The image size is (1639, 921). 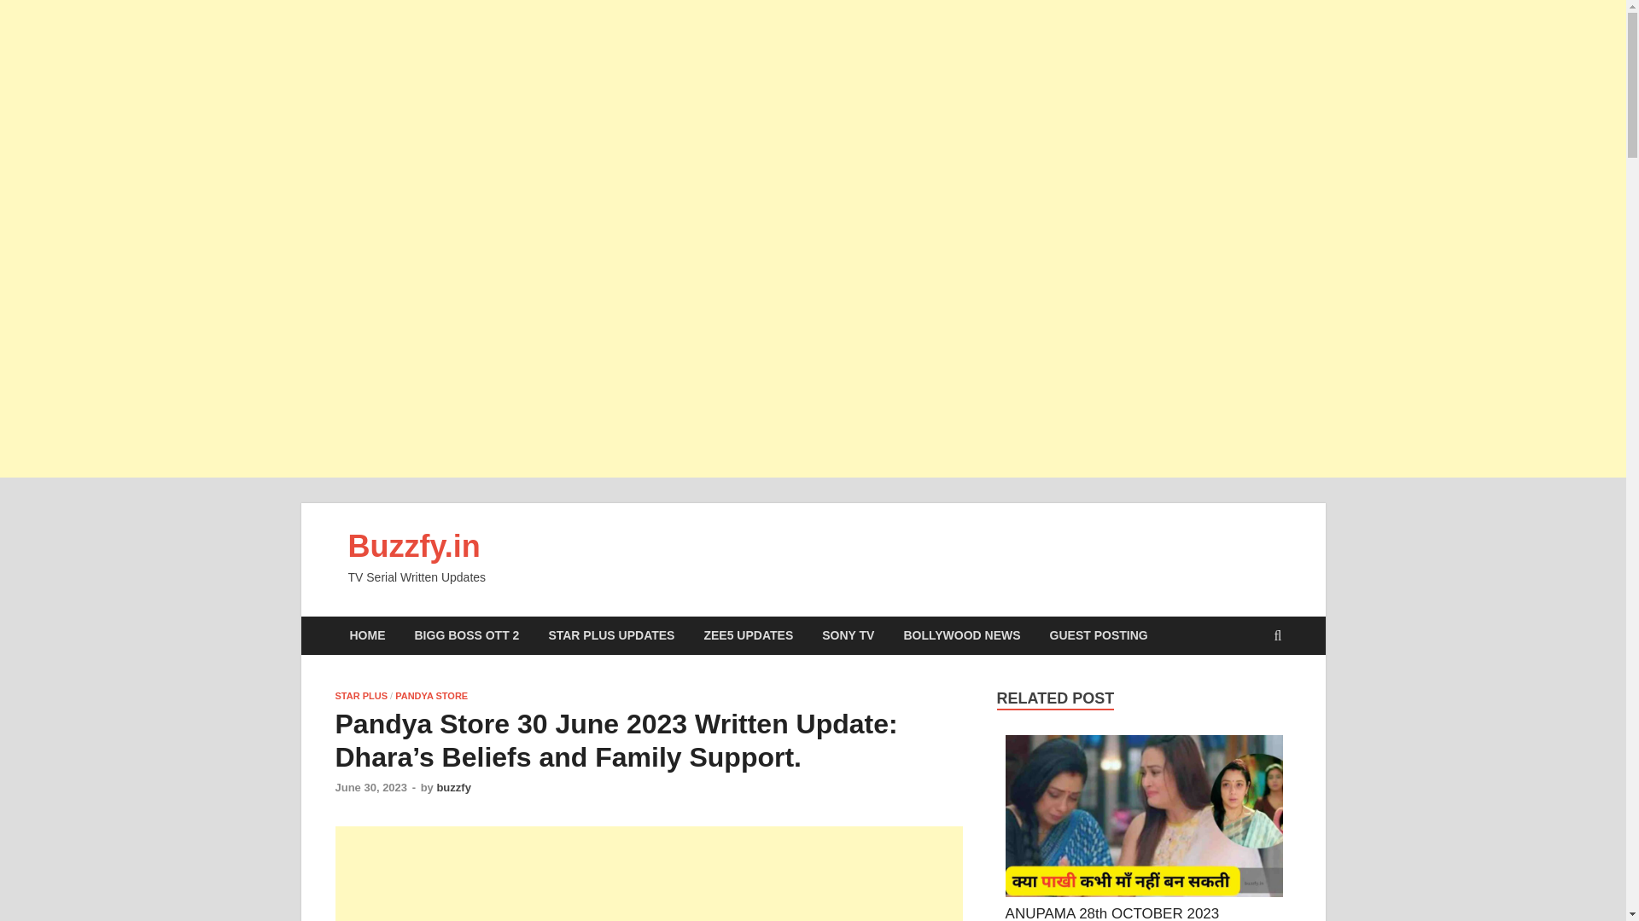 I want to click on GUEST POSTING, so click(x=1099, y=634).